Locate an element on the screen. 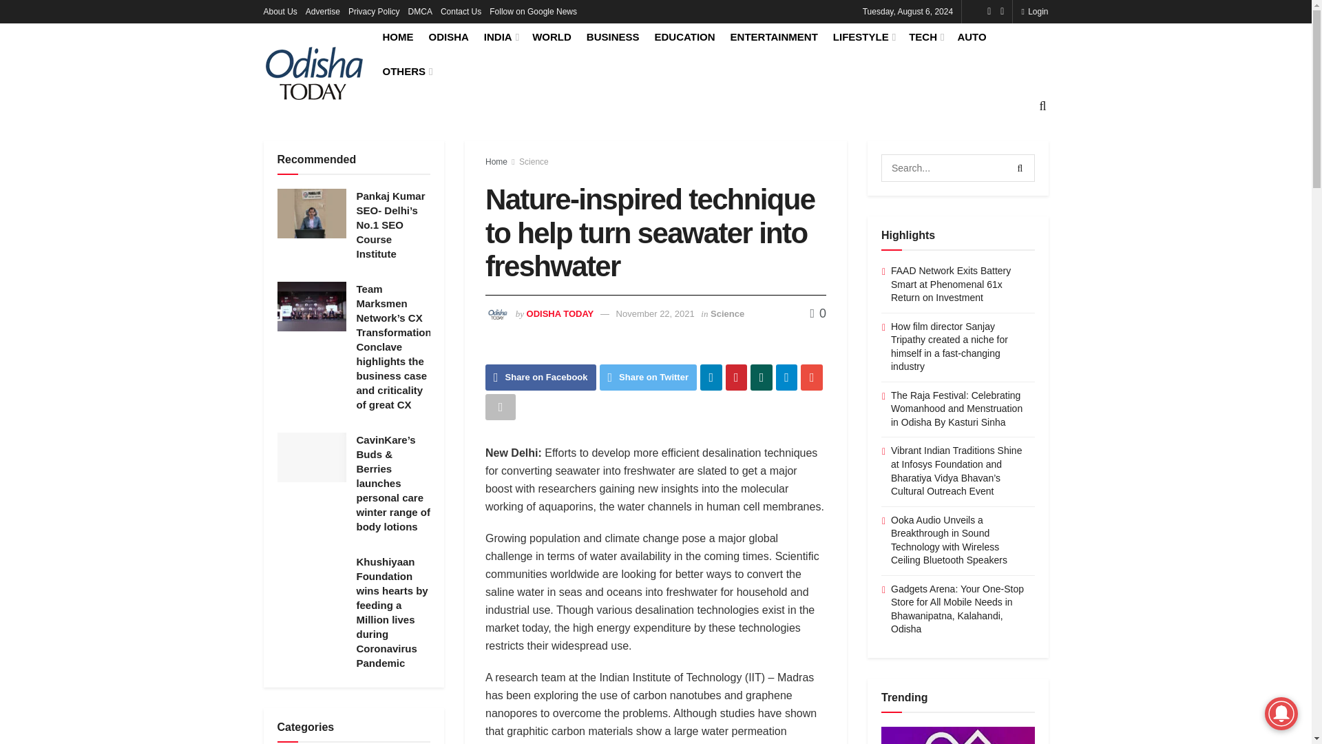 This screenshot has height=744, width=1322. WORLD is located at coordinates (552, 37).